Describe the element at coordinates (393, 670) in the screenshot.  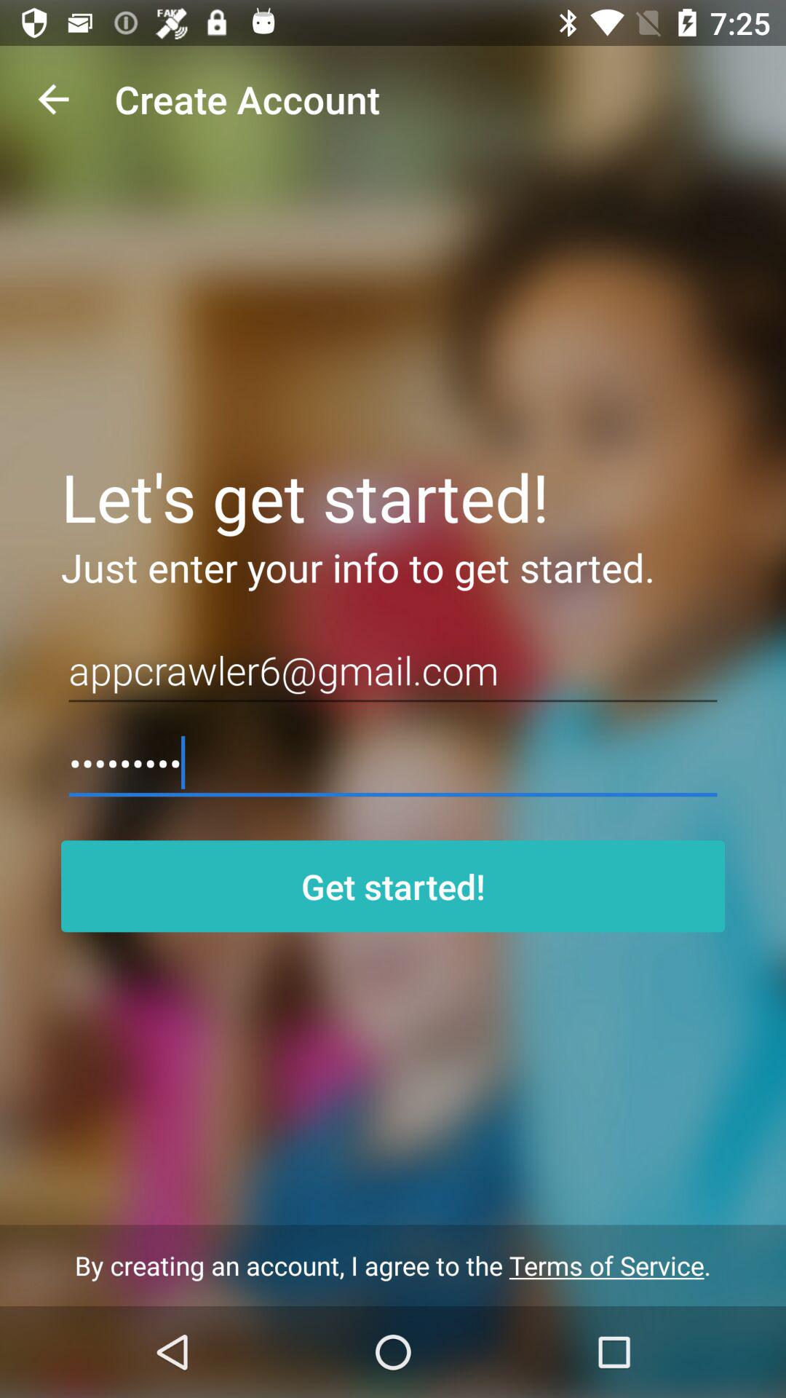
I see `tap item below the just enter your icon` at that location.